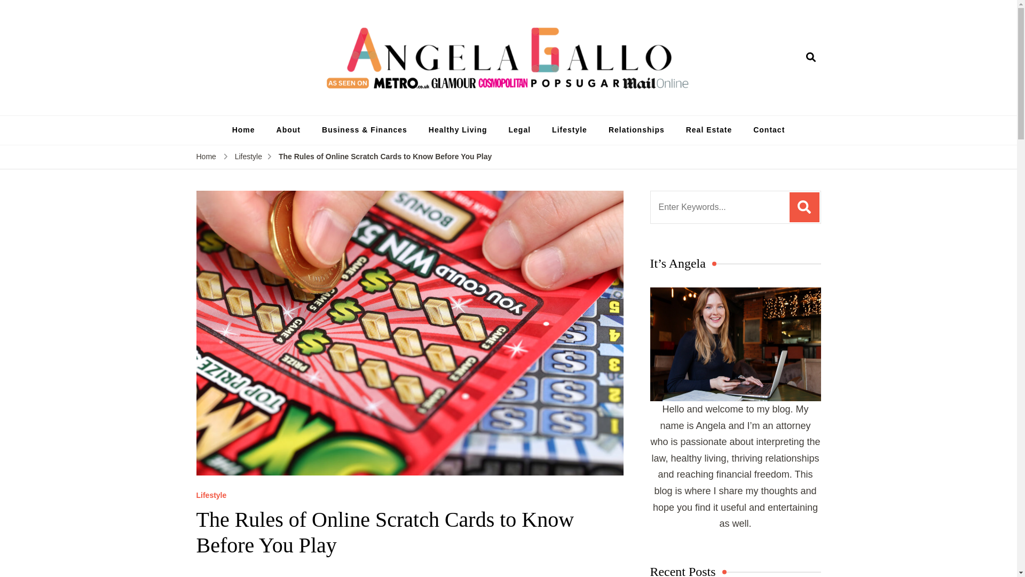 The image size is (1025, 577). Describe the element at coordinates (520, 130) in the screenshot. I see `Legal` at that location.